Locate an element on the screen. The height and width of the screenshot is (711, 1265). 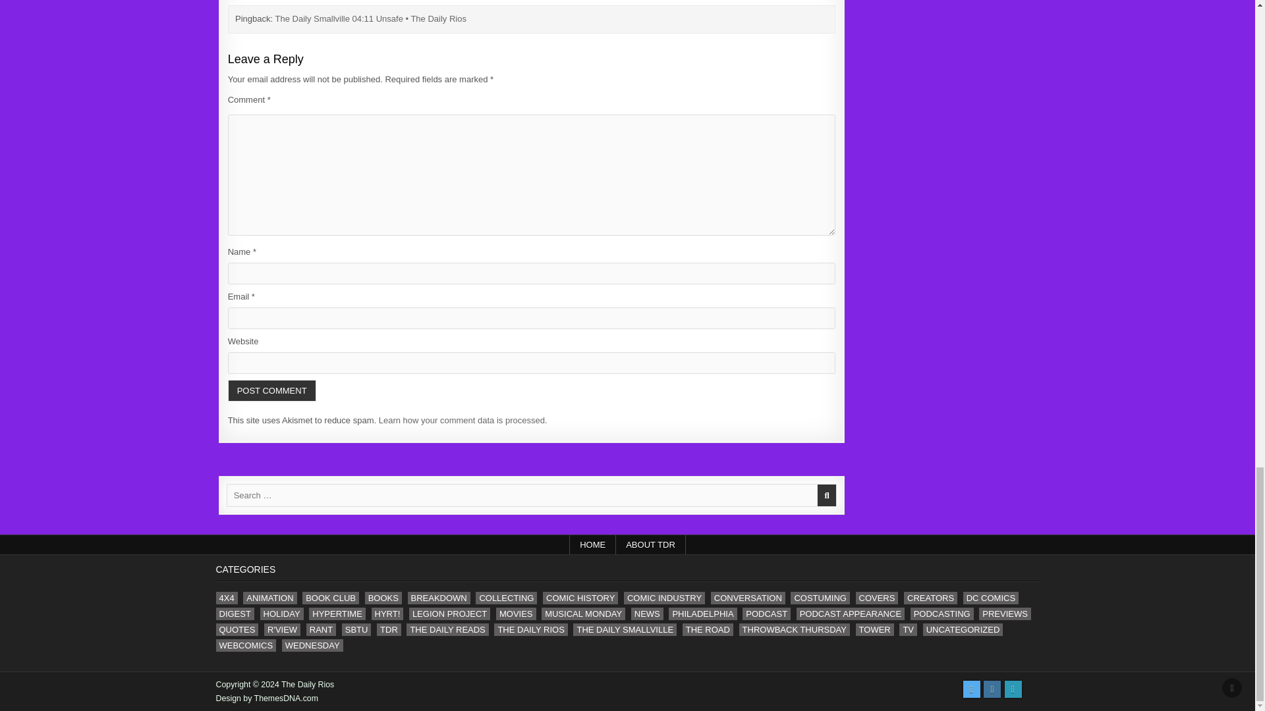
BOOK CLUB is located at coordinates (331, 598).